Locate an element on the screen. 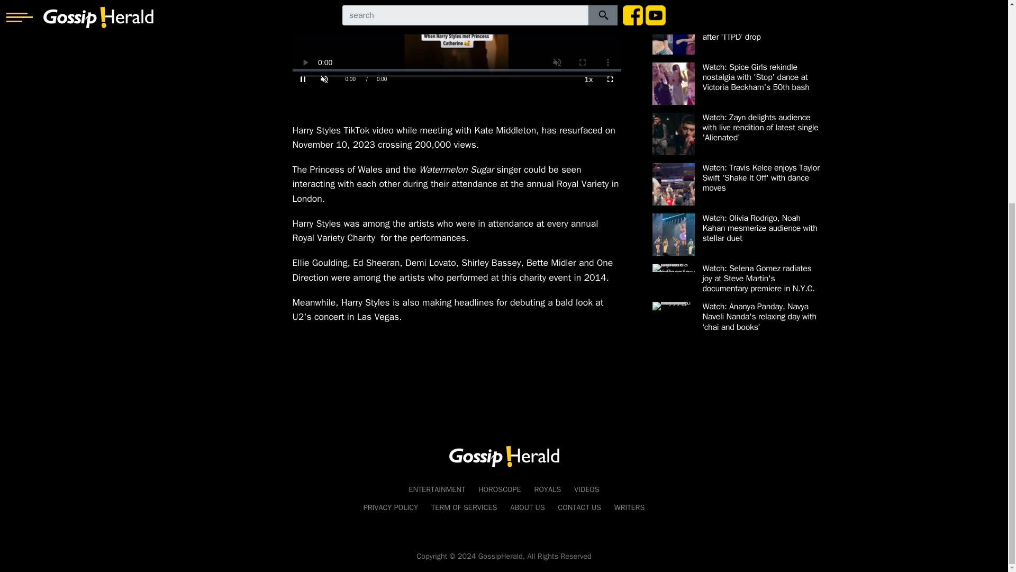 This screenshot has height=572, width=1016. Playback Rate is located at coordinates (588, 79).